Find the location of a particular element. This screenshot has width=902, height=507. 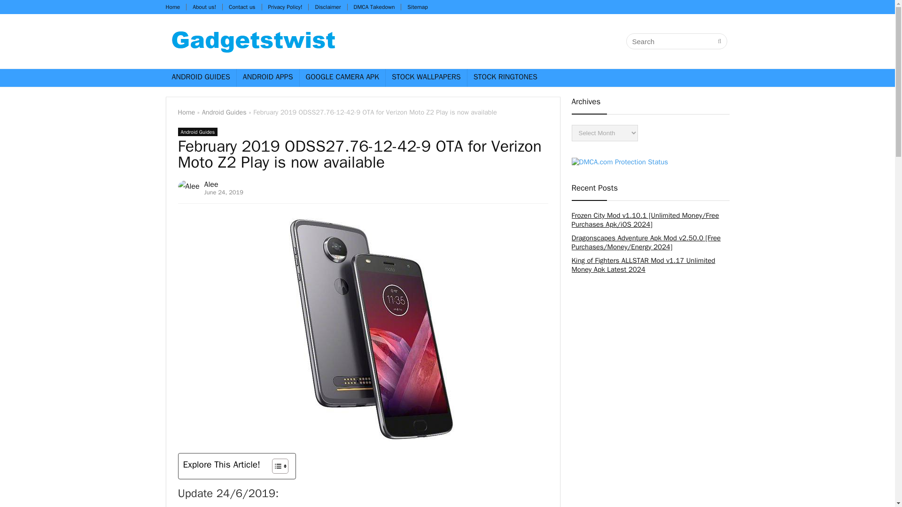

ANDROID GUIDES is located at coordinates (200, 77).